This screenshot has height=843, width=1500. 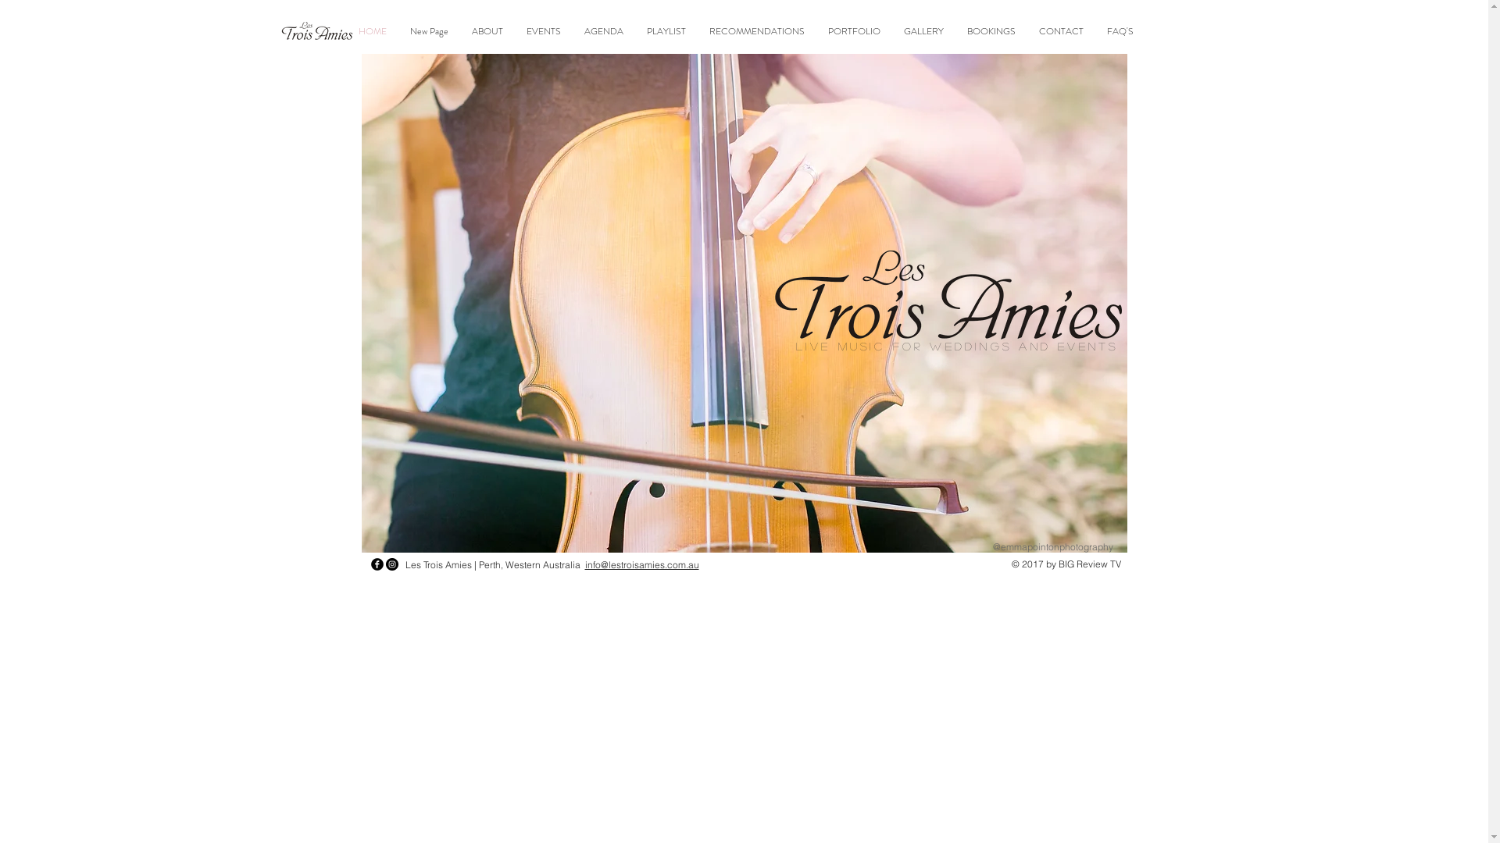 I want to click on AGENDA, so click(x=604, y=31).